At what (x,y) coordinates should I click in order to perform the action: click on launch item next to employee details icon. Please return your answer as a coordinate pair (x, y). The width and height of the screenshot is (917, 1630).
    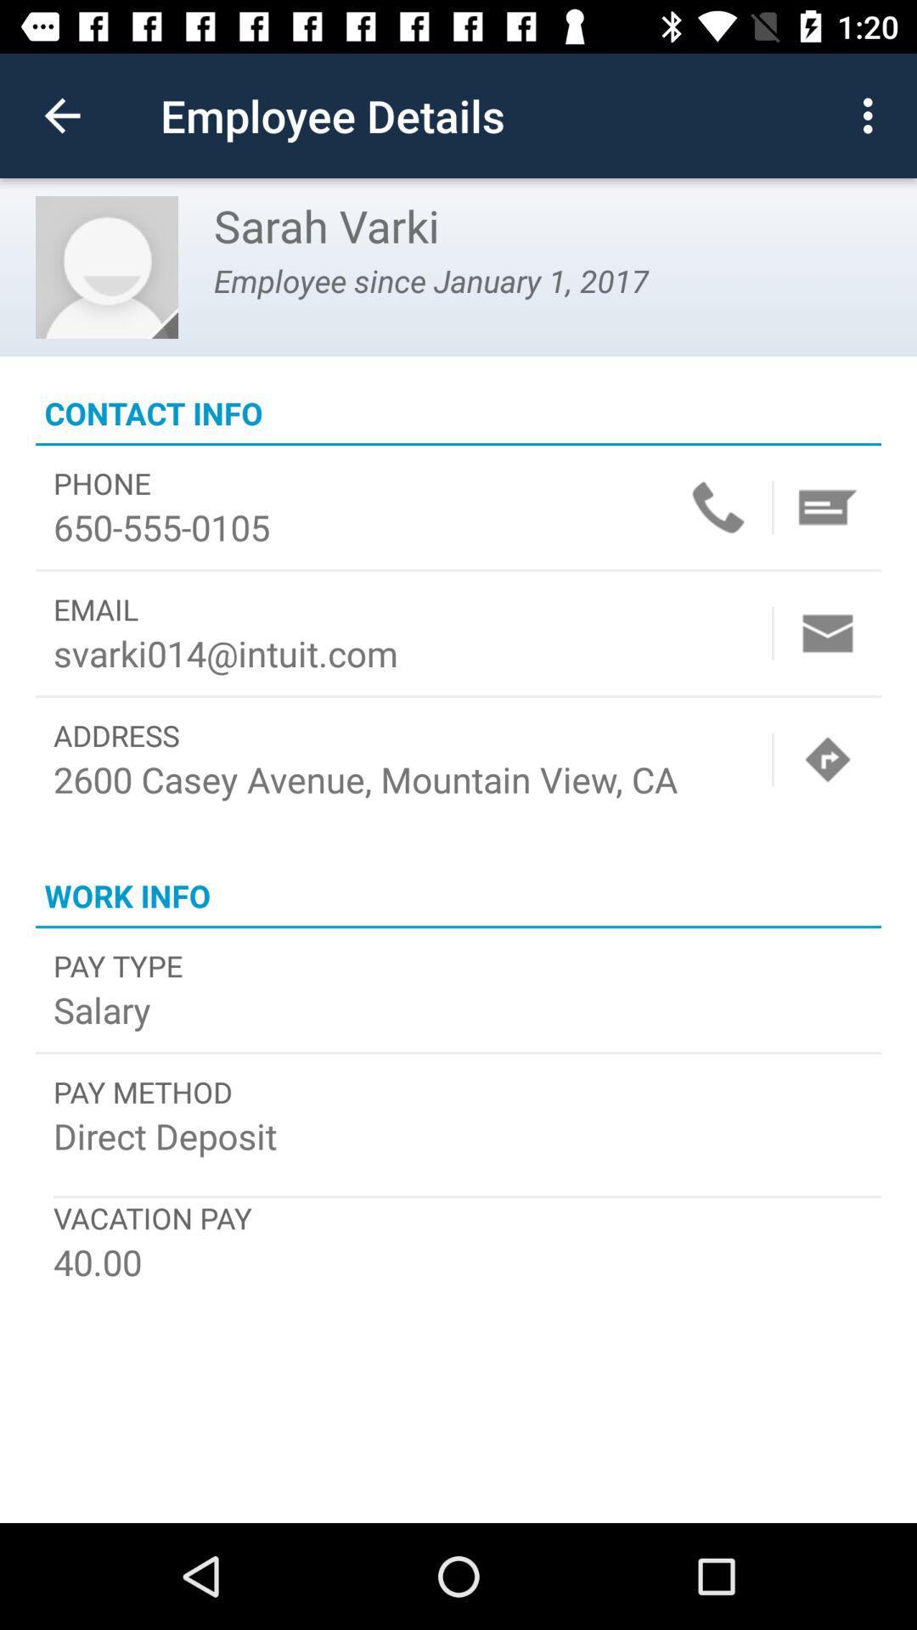
    Looking at the image, I should click on (62, 115).